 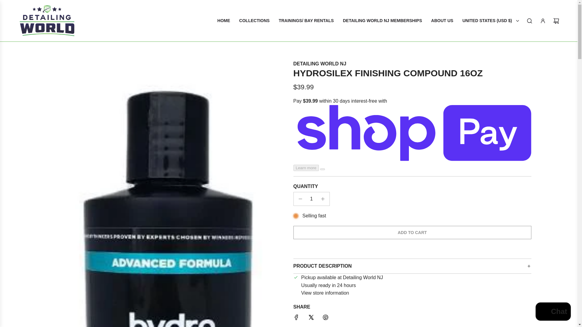 What do you see at coordinates (442, 21) in the screenshot?
I see `View store information` at bounding box center [442, 21].